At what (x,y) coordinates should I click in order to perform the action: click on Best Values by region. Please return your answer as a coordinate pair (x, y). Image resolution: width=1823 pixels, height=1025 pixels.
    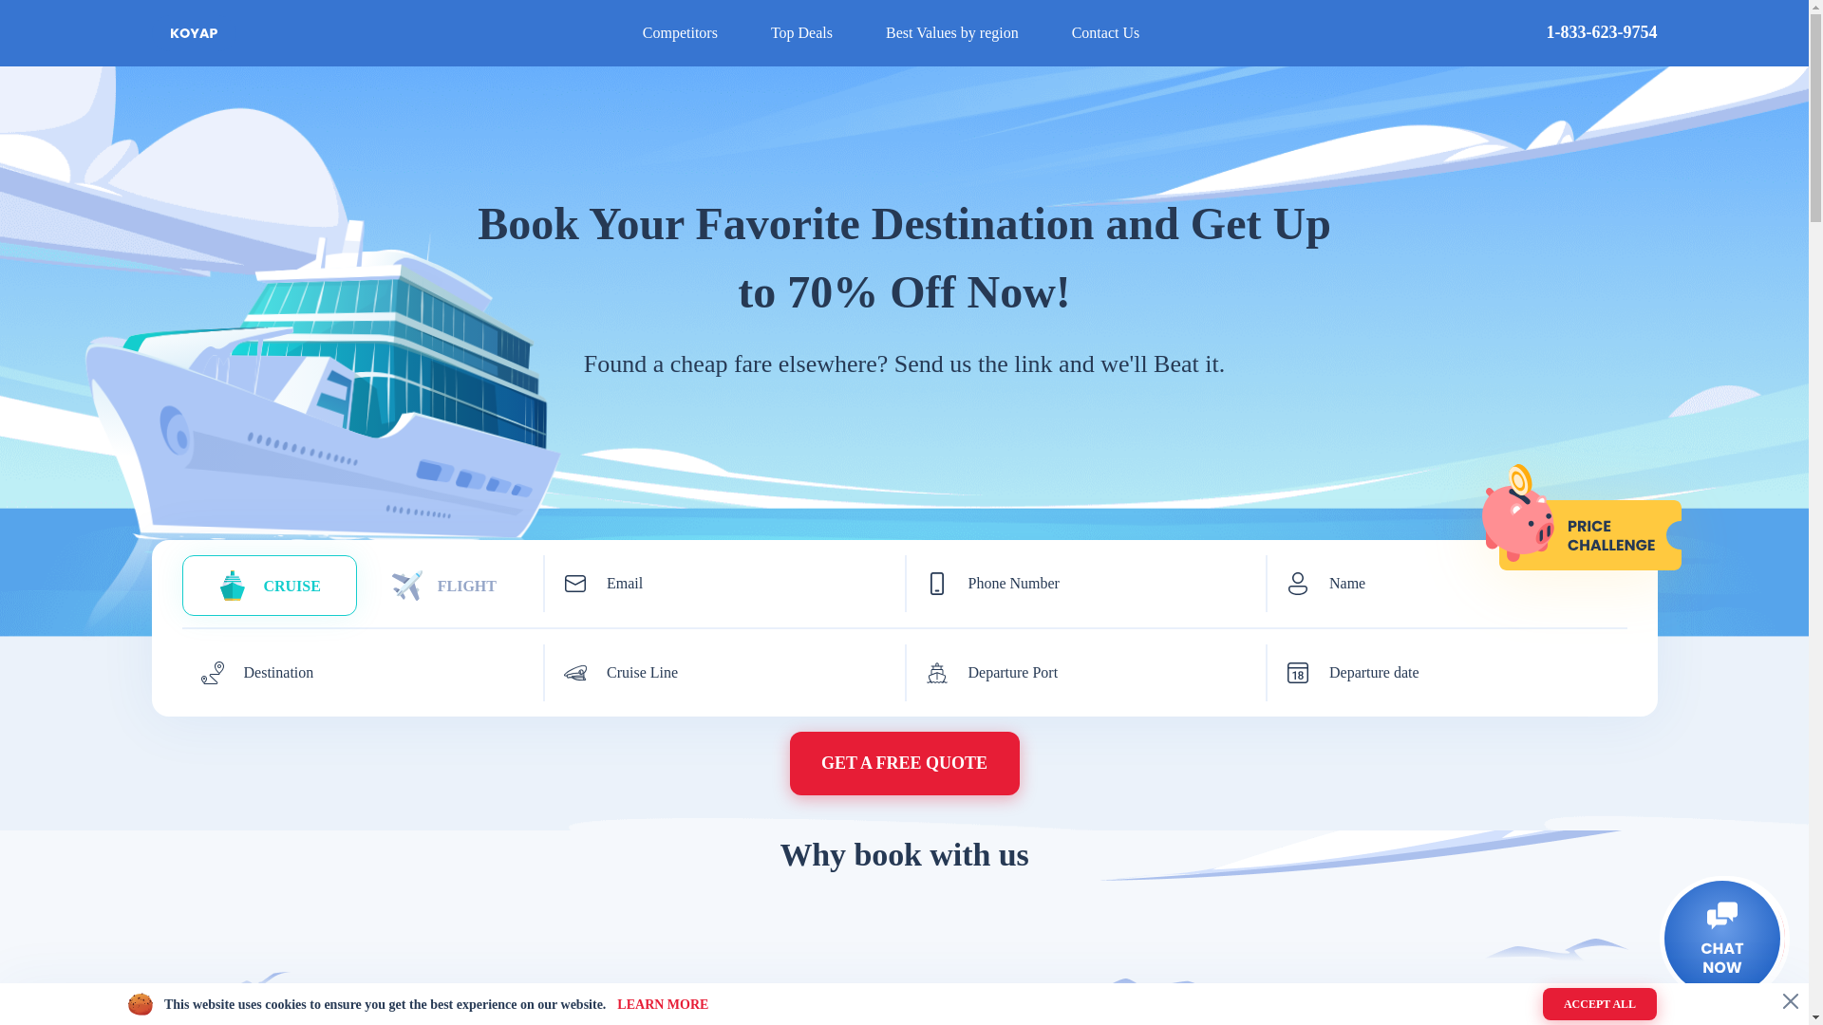
    Looking at the image, I should click on (952, 32).